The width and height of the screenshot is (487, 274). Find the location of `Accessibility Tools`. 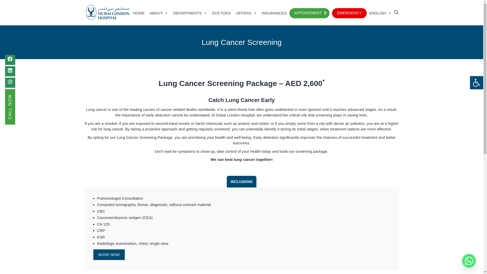

Accessibility Tools is located at coordinates (476, 83).